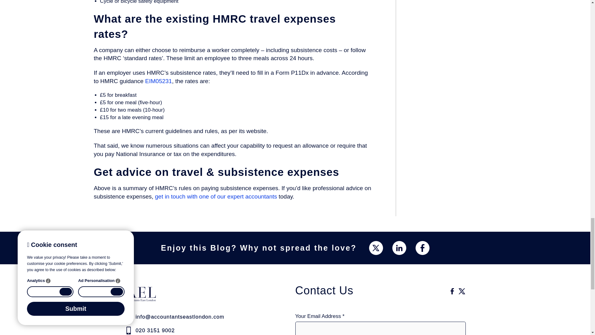 This screenshot has height=335, width=595. Describe the element at coordinates (216, 196) in the screenshot. I see `get in touch with one of our expert accountants` at that location.